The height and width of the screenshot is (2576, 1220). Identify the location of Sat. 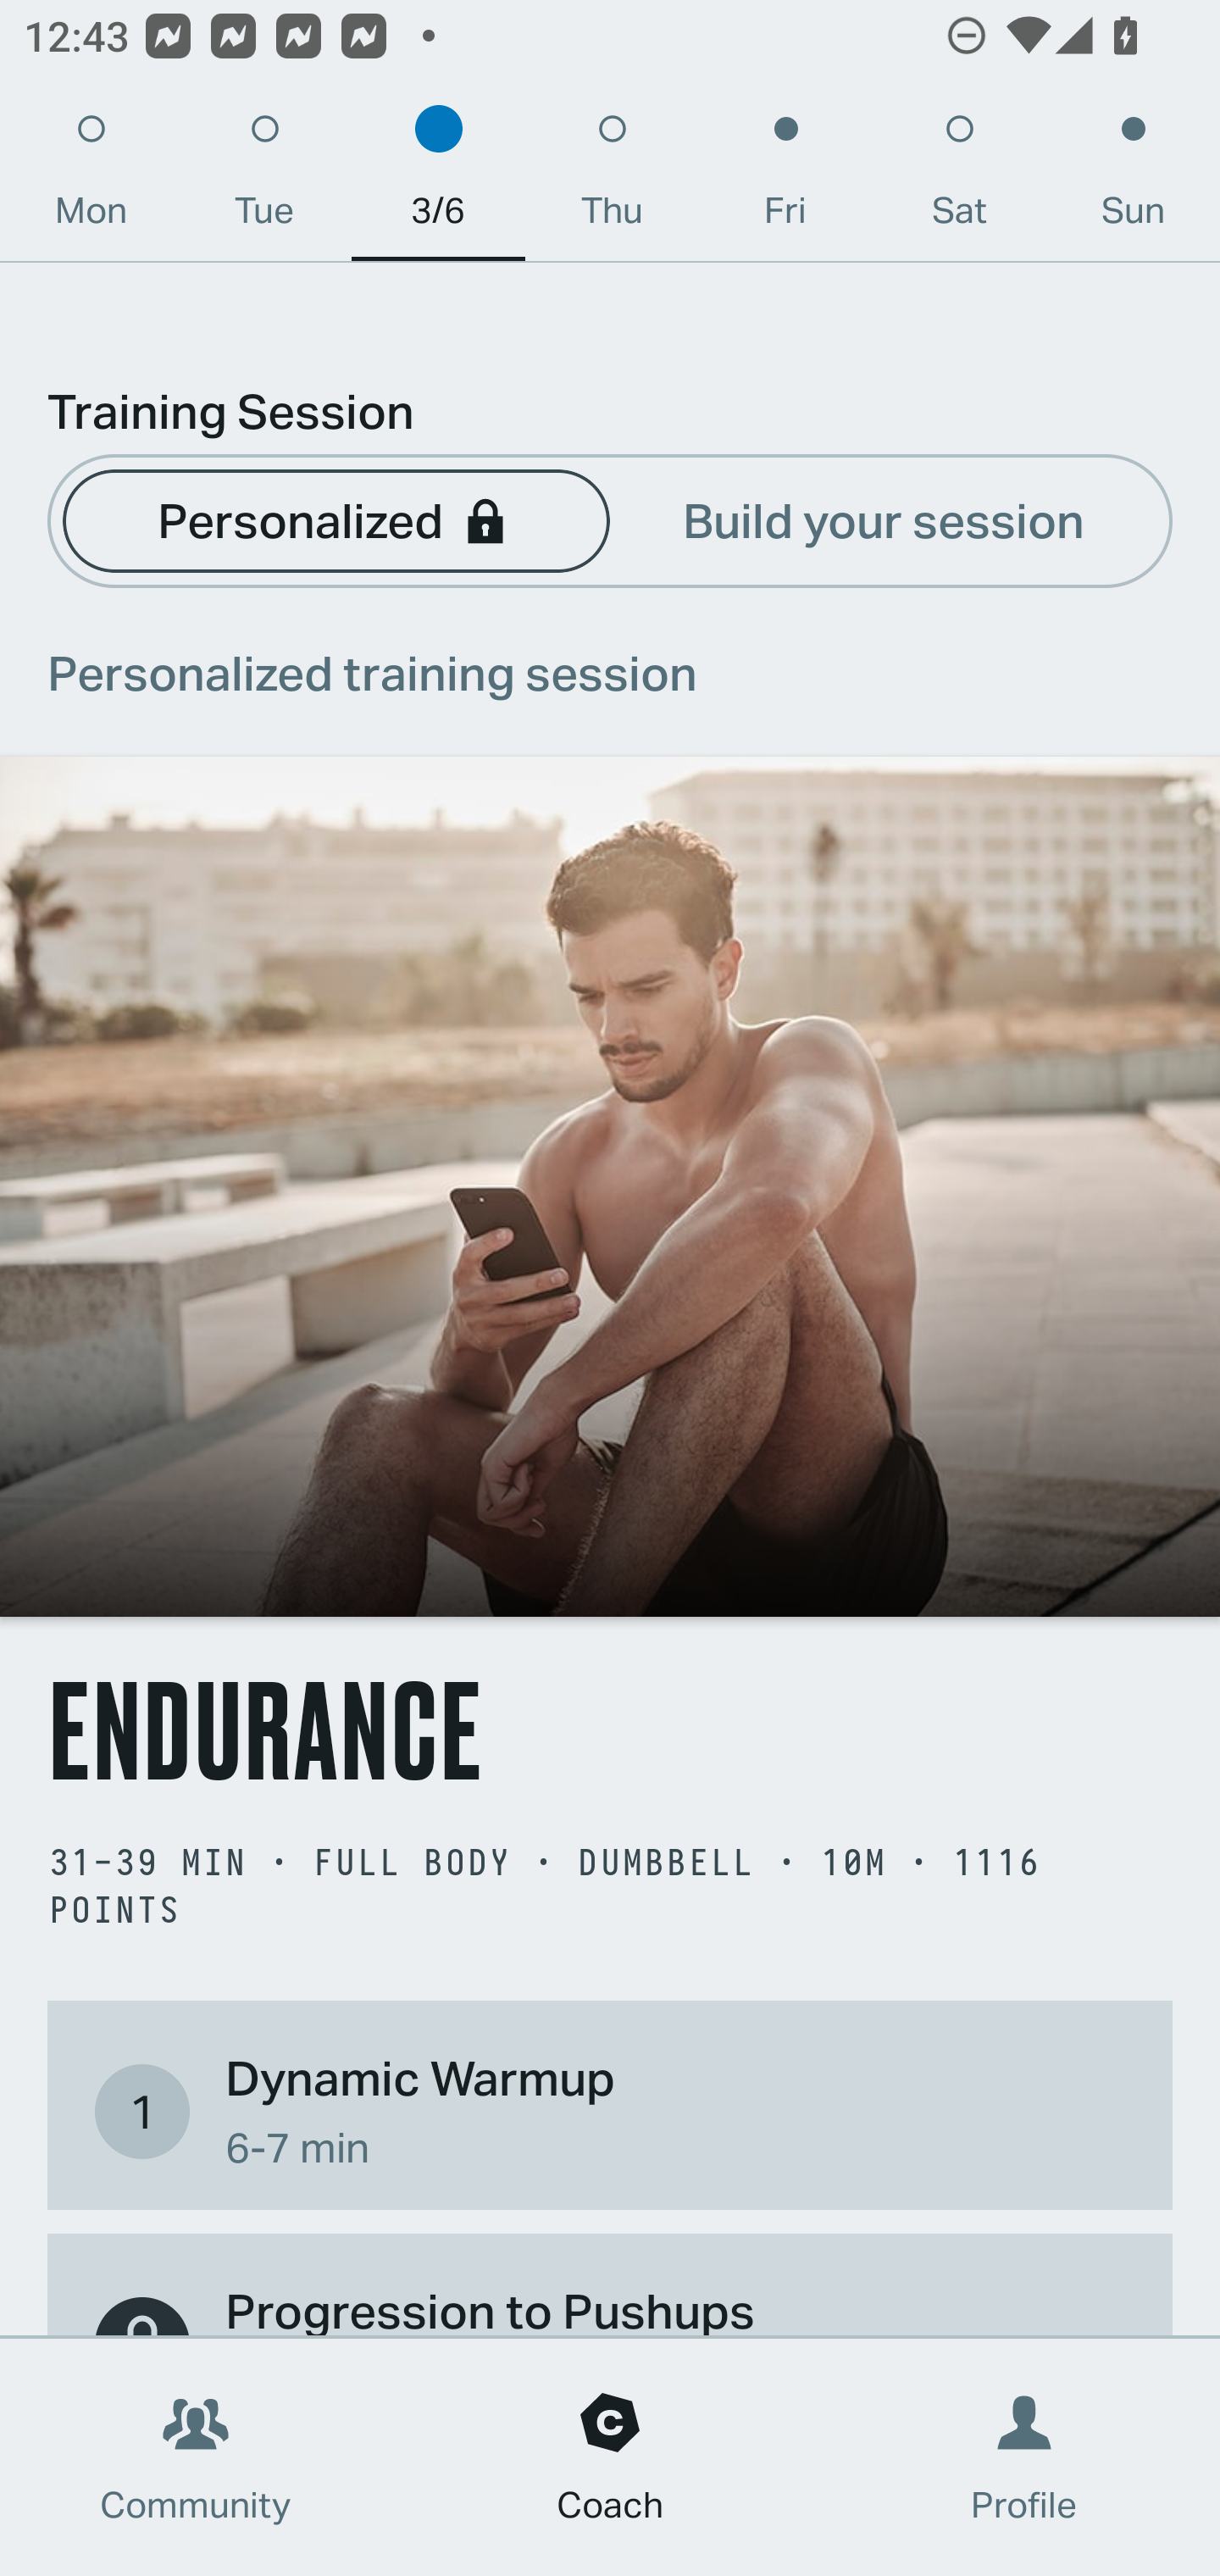
(959, 178).